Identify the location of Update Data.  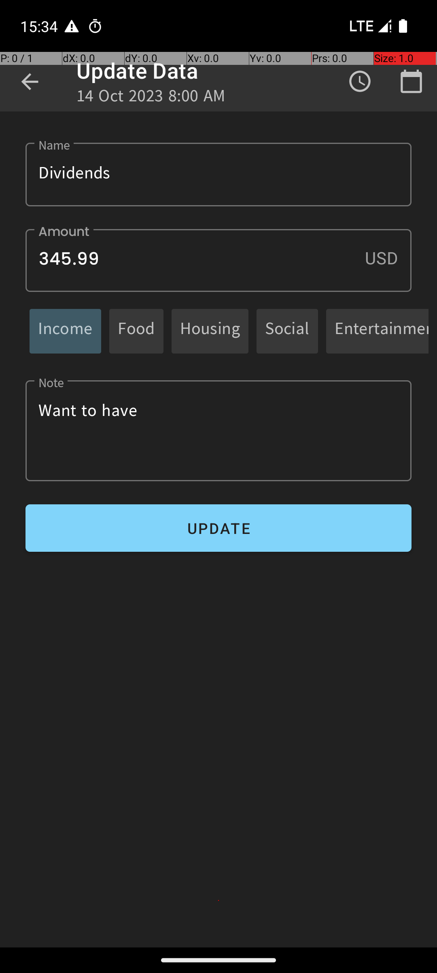
(138, 71).